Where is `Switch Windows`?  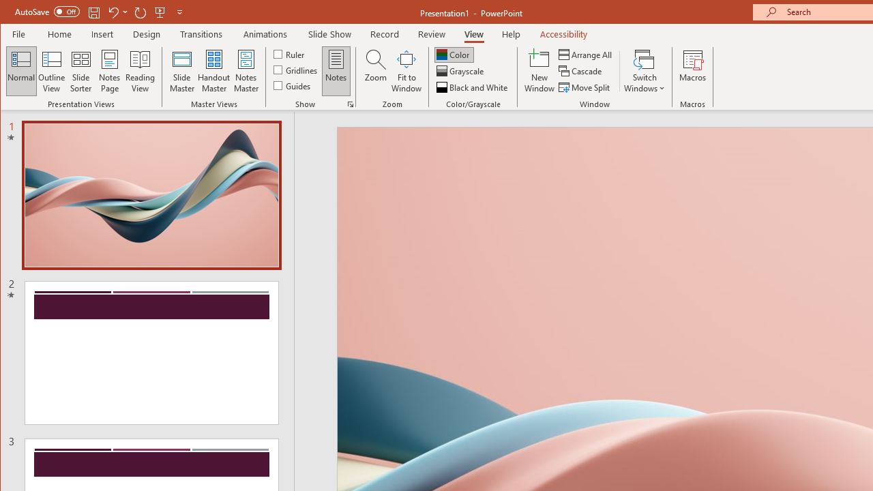
Switch Windows is located at coordinates (644, 71).